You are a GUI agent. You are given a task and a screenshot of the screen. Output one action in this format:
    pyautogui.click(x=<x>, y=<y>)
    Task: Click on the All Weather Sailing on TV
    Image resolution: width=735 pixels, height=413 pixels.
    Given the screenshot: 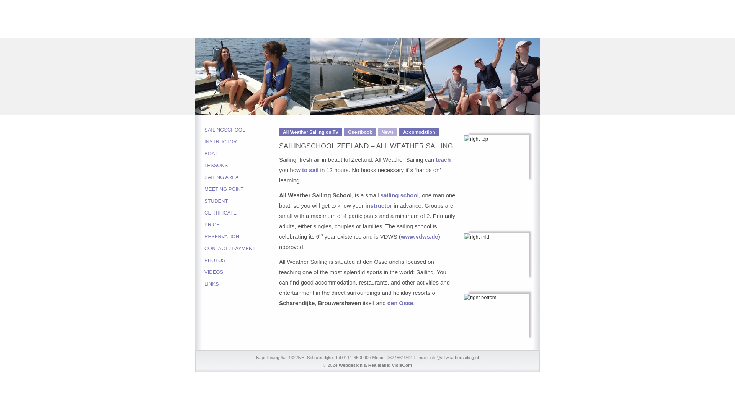 What is the action you would take?
    pyautogui.click(x=311, y=132)
    